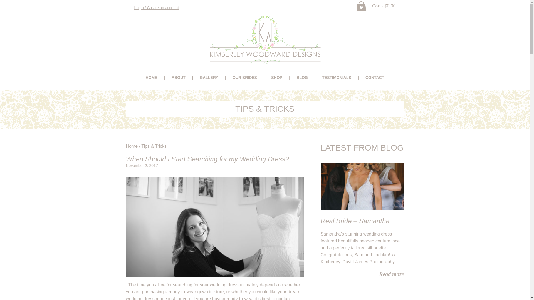  Describe the element at coordinates (376, 6) in the screenshot. I see `Cart - $0.00` at that location.